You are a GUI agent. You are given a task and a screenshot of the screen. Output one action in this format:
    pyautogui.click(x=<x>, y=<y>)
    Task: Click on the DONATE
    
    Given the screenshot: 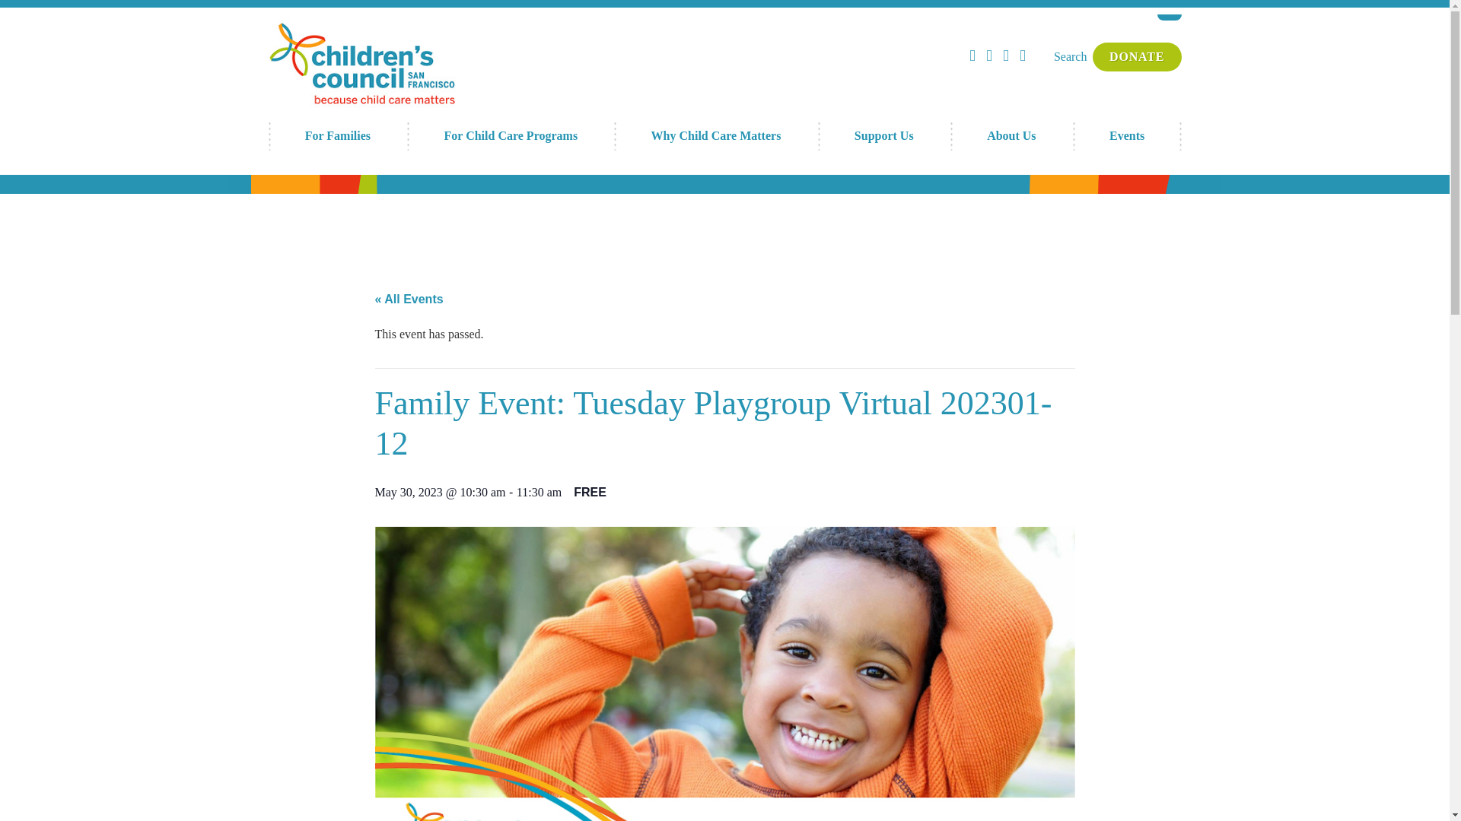 What is the action you would take?
    pyautogui.click(x=1137, y=56)
    